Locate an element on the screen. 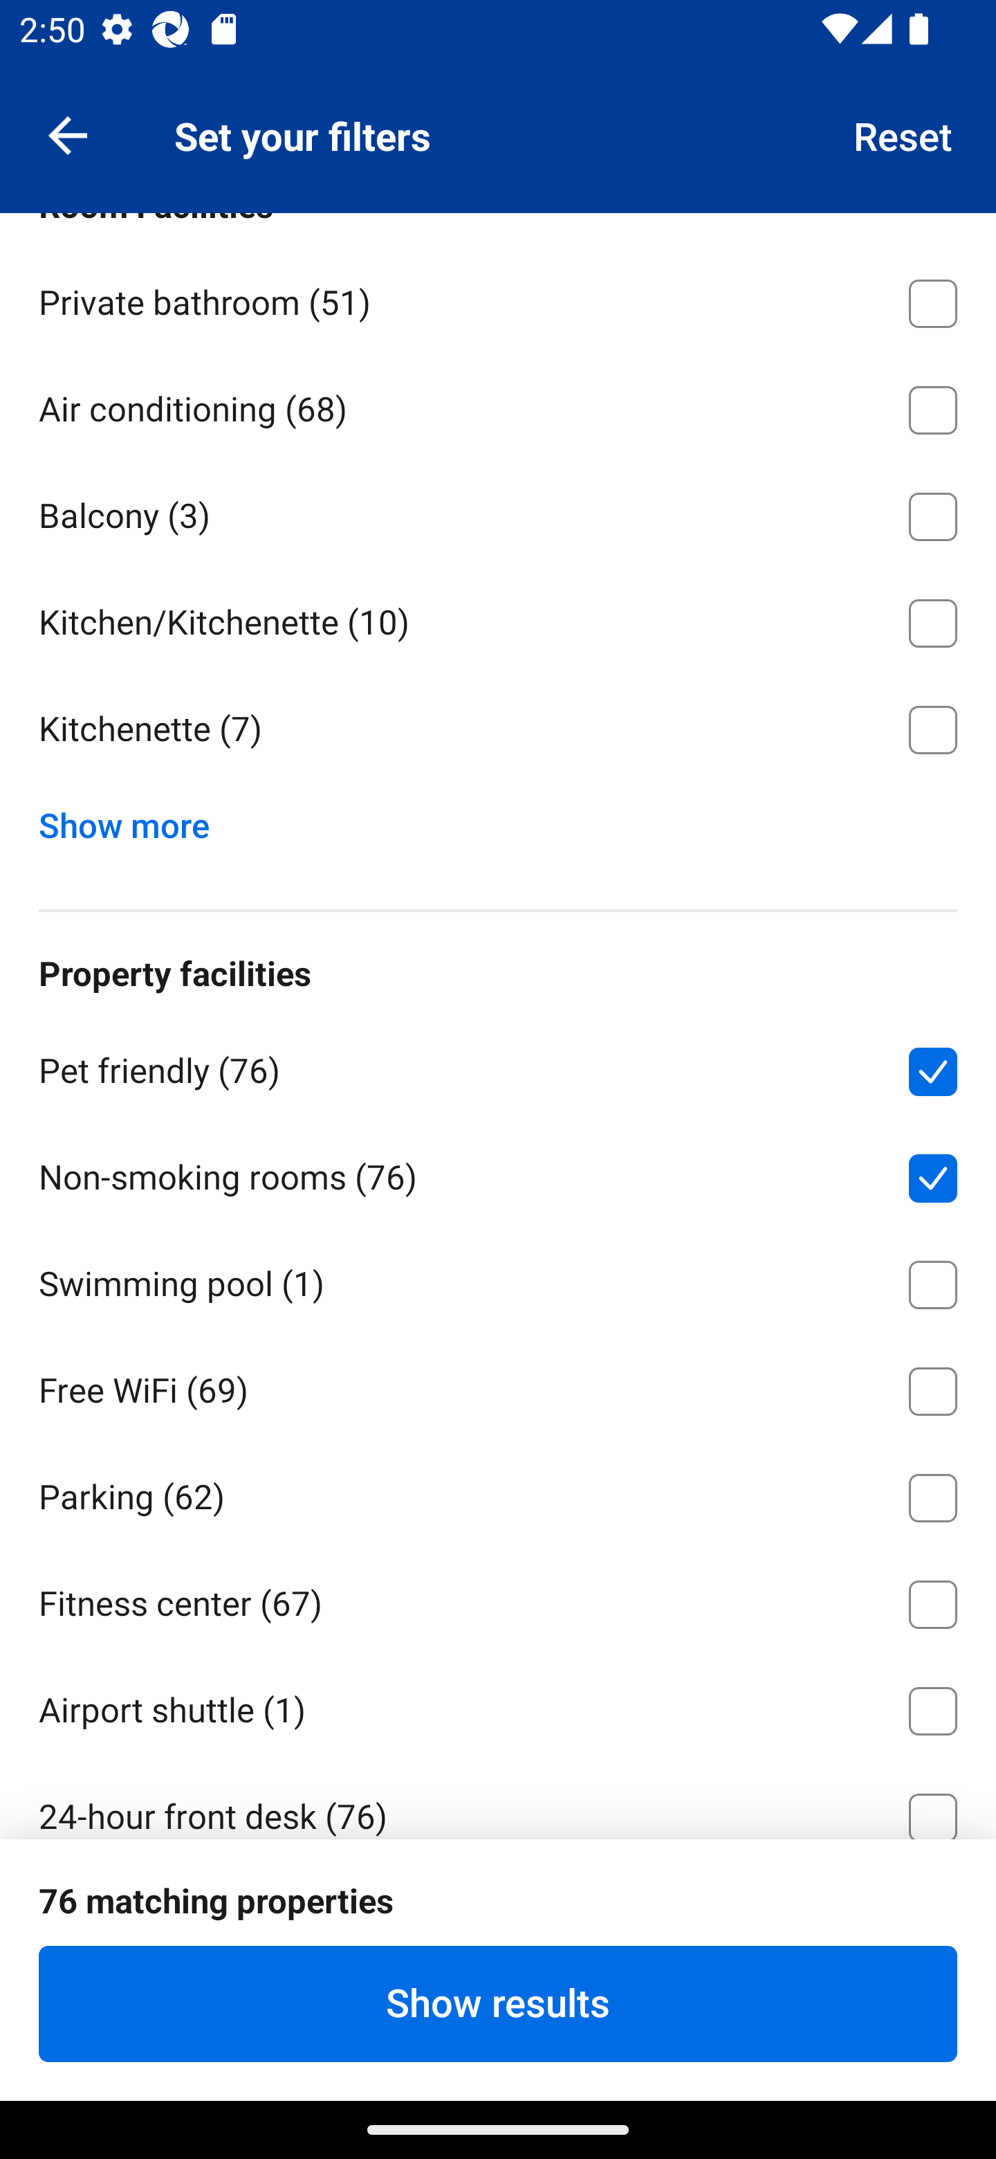 This screenshot has height=2159, width=996. Fitness center ⁦(67) is located at coordinates (498, 1599).